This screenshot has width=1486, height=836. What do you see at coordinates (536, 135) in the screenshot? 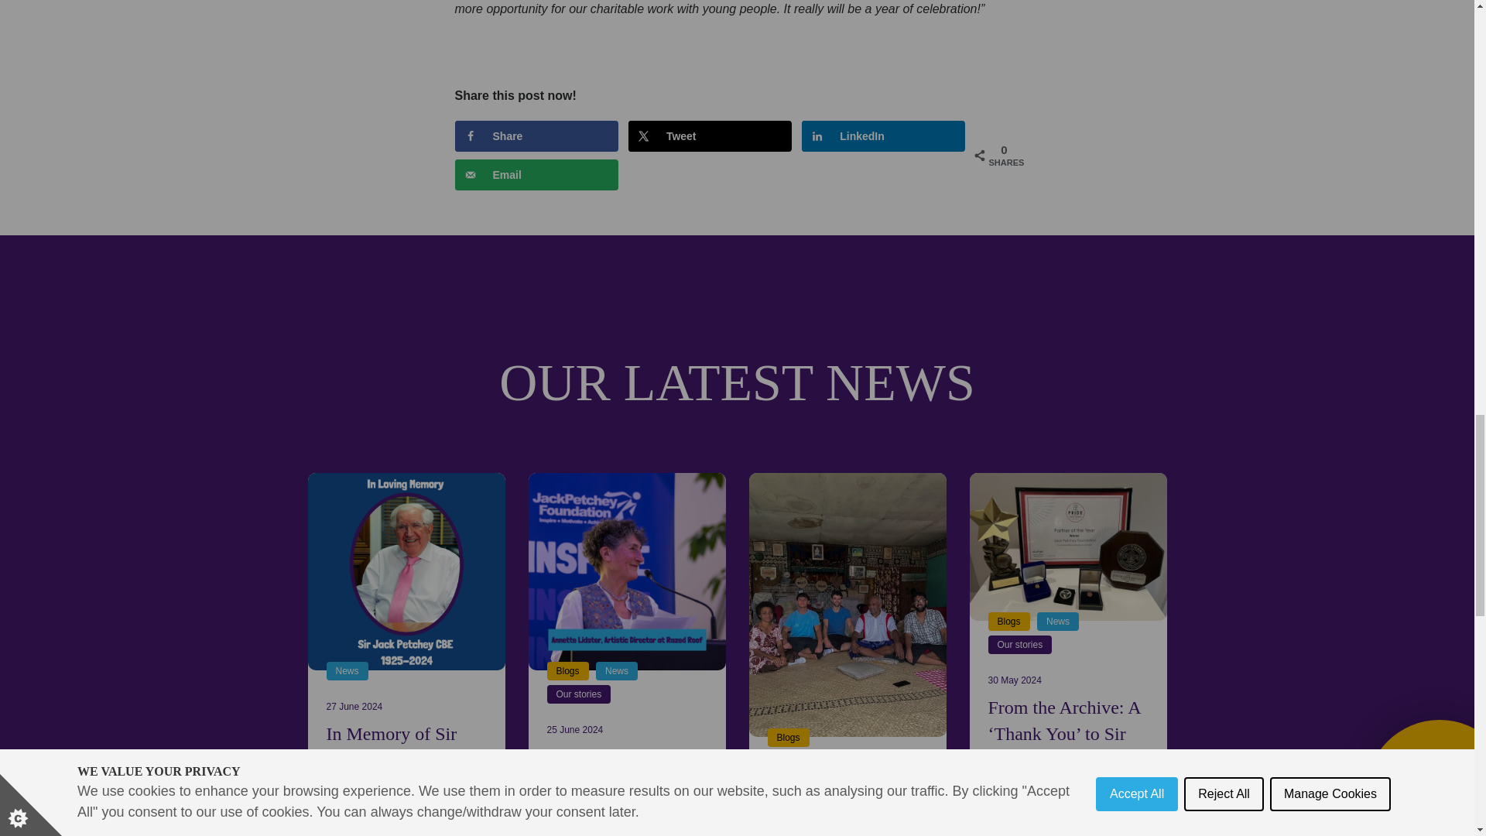
I see `Share on Facebook` at bounding box center [536, 135].